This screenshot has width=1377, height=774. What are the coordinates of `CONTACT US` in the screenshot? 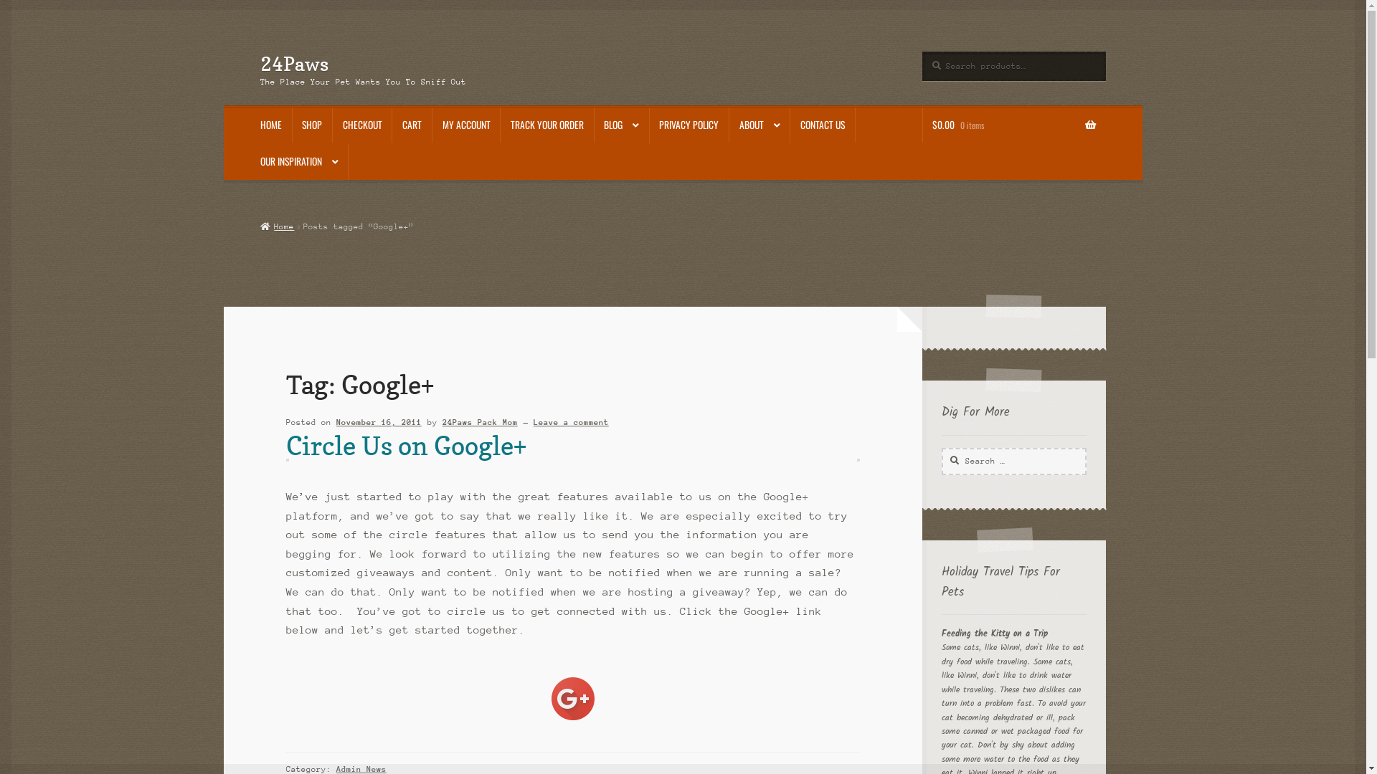 It's located at (822, 125).